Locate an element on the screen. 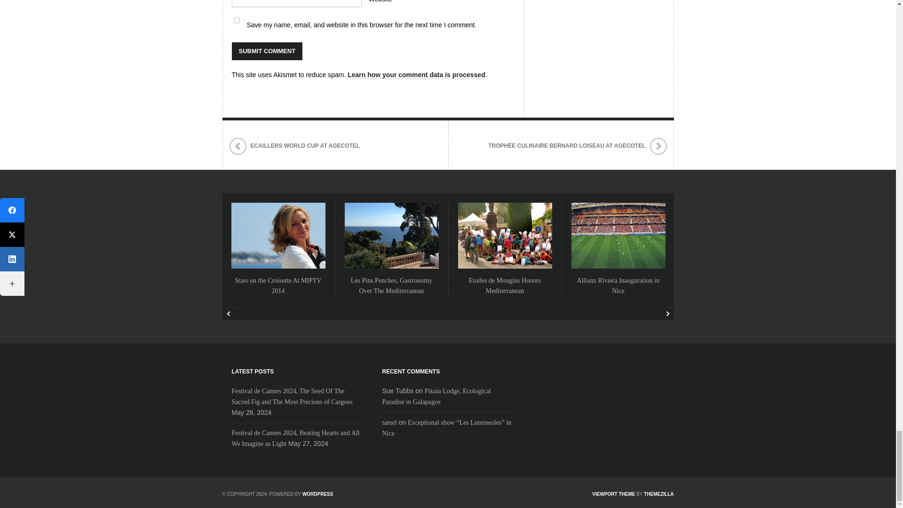 The image size is (903, 508). Submit Comment is located at coordinates (267, 51).